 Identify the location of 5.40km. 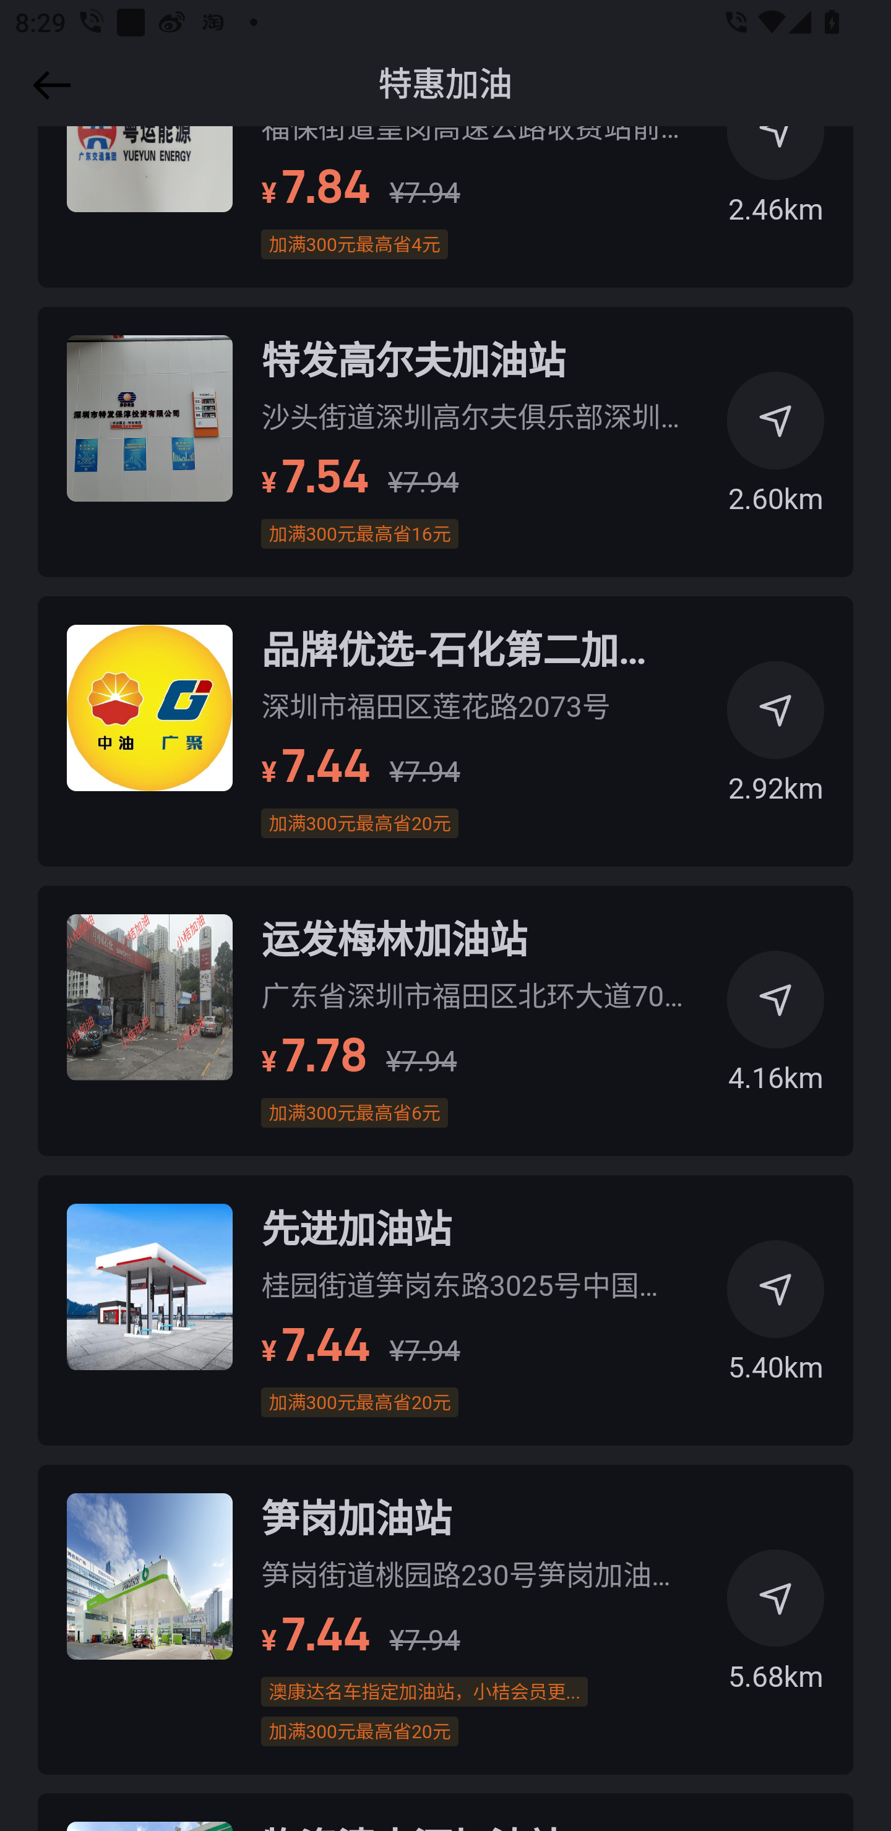
(776, 1321).